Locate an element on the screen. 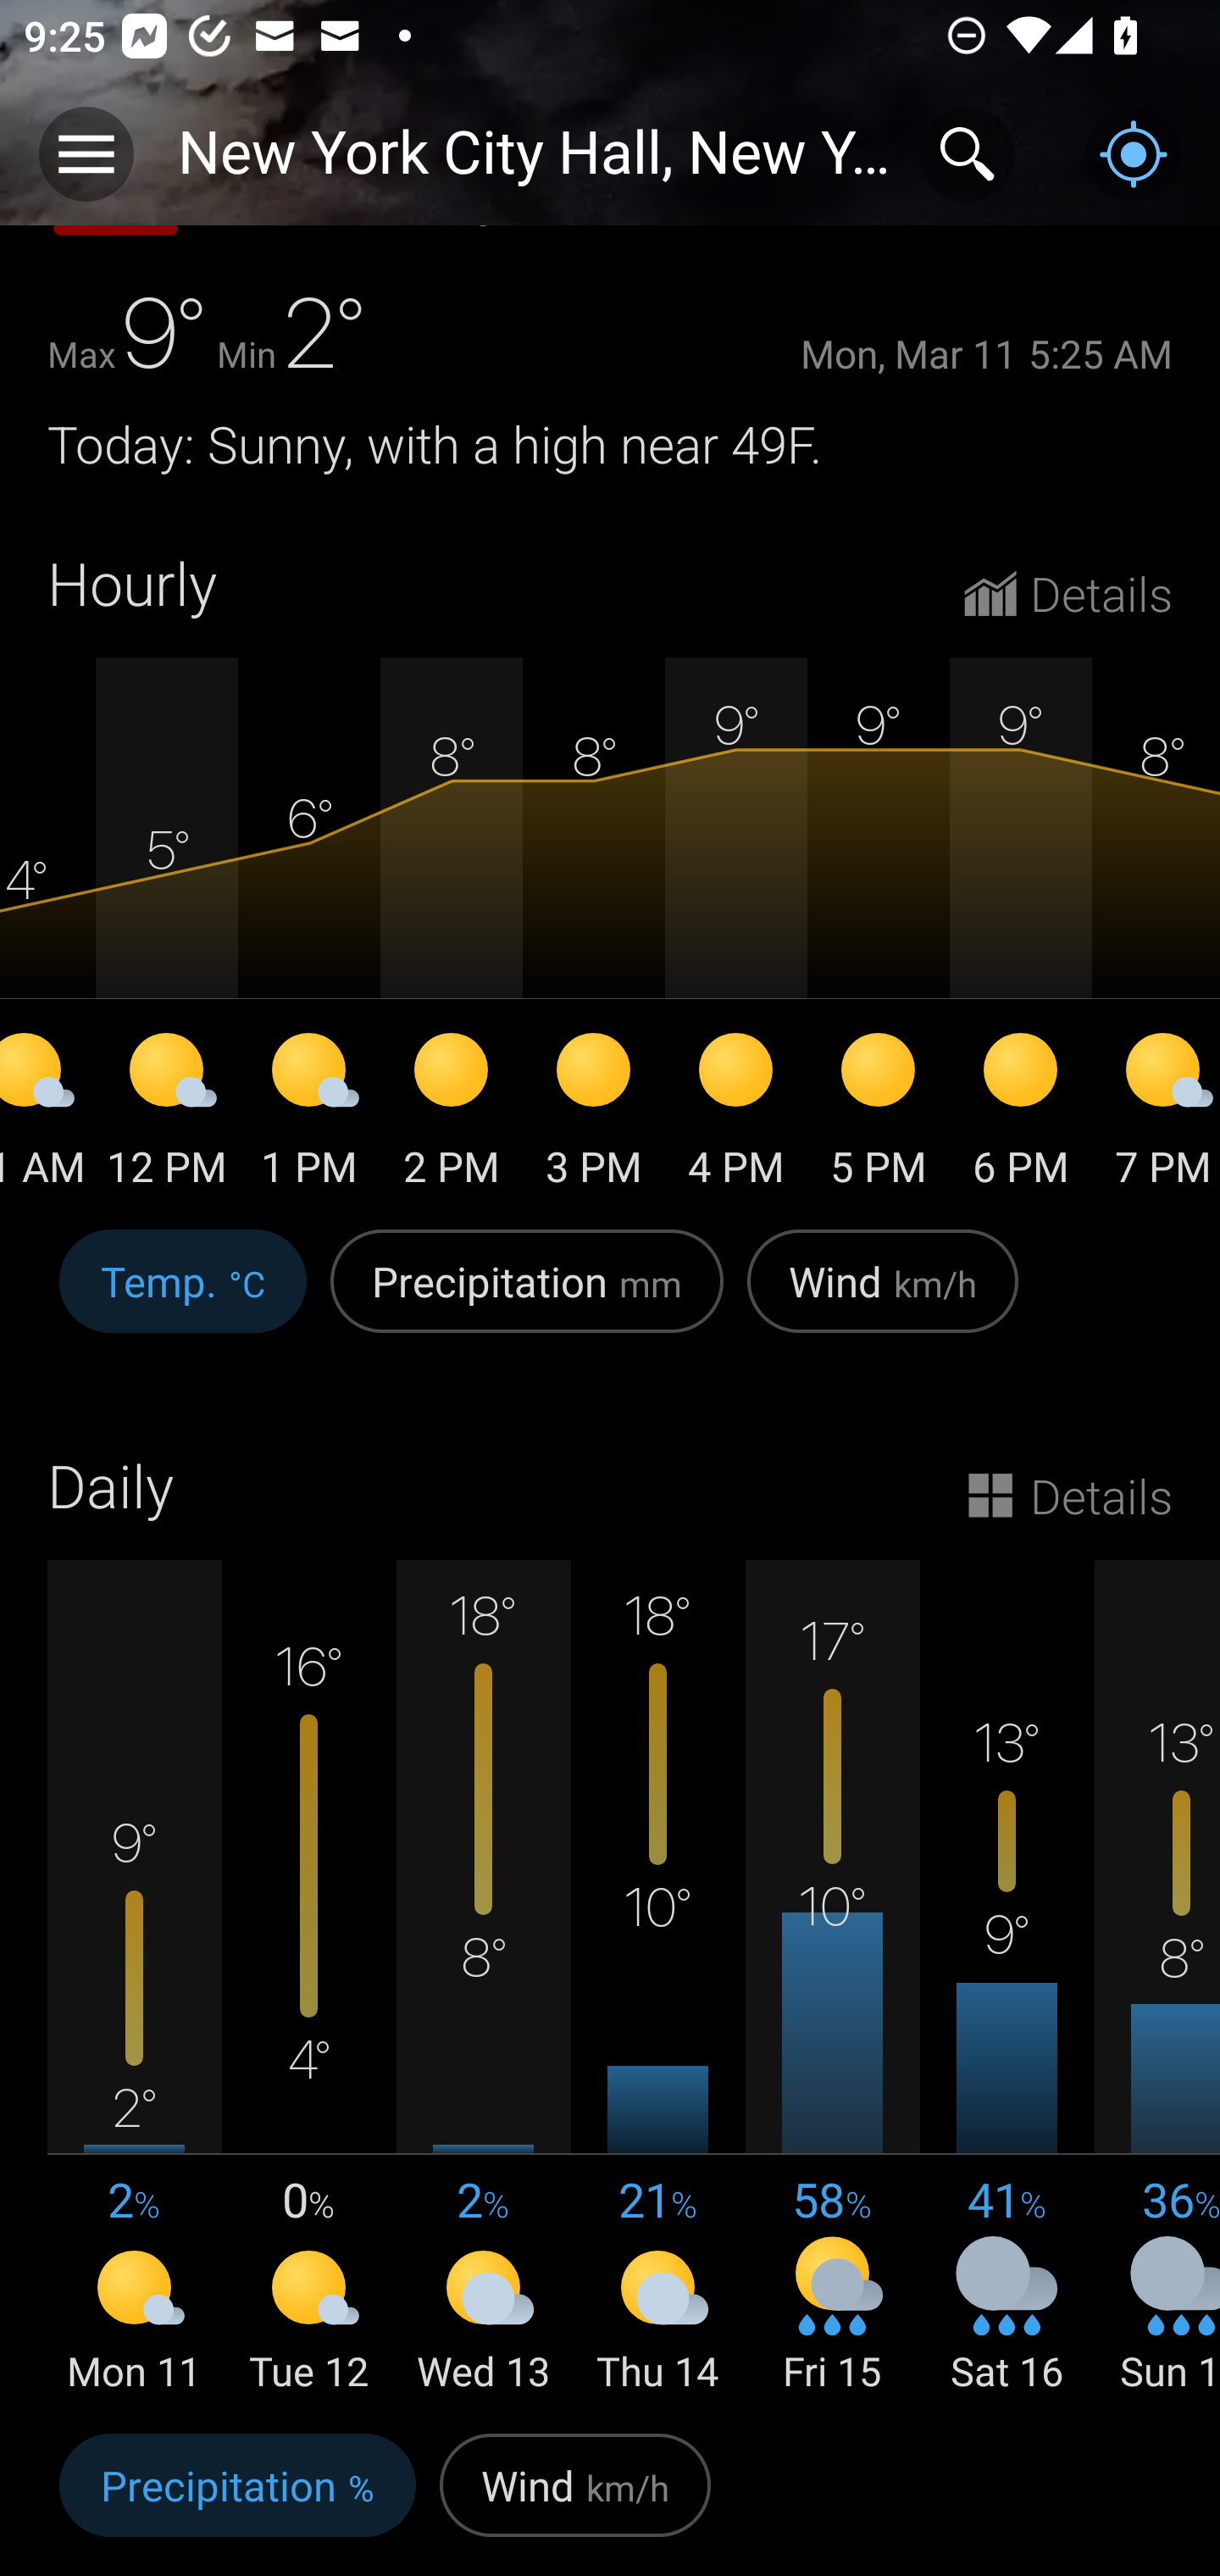 The image size is (1220, 2576). 12 PM is located at coordinates (166, 1115).